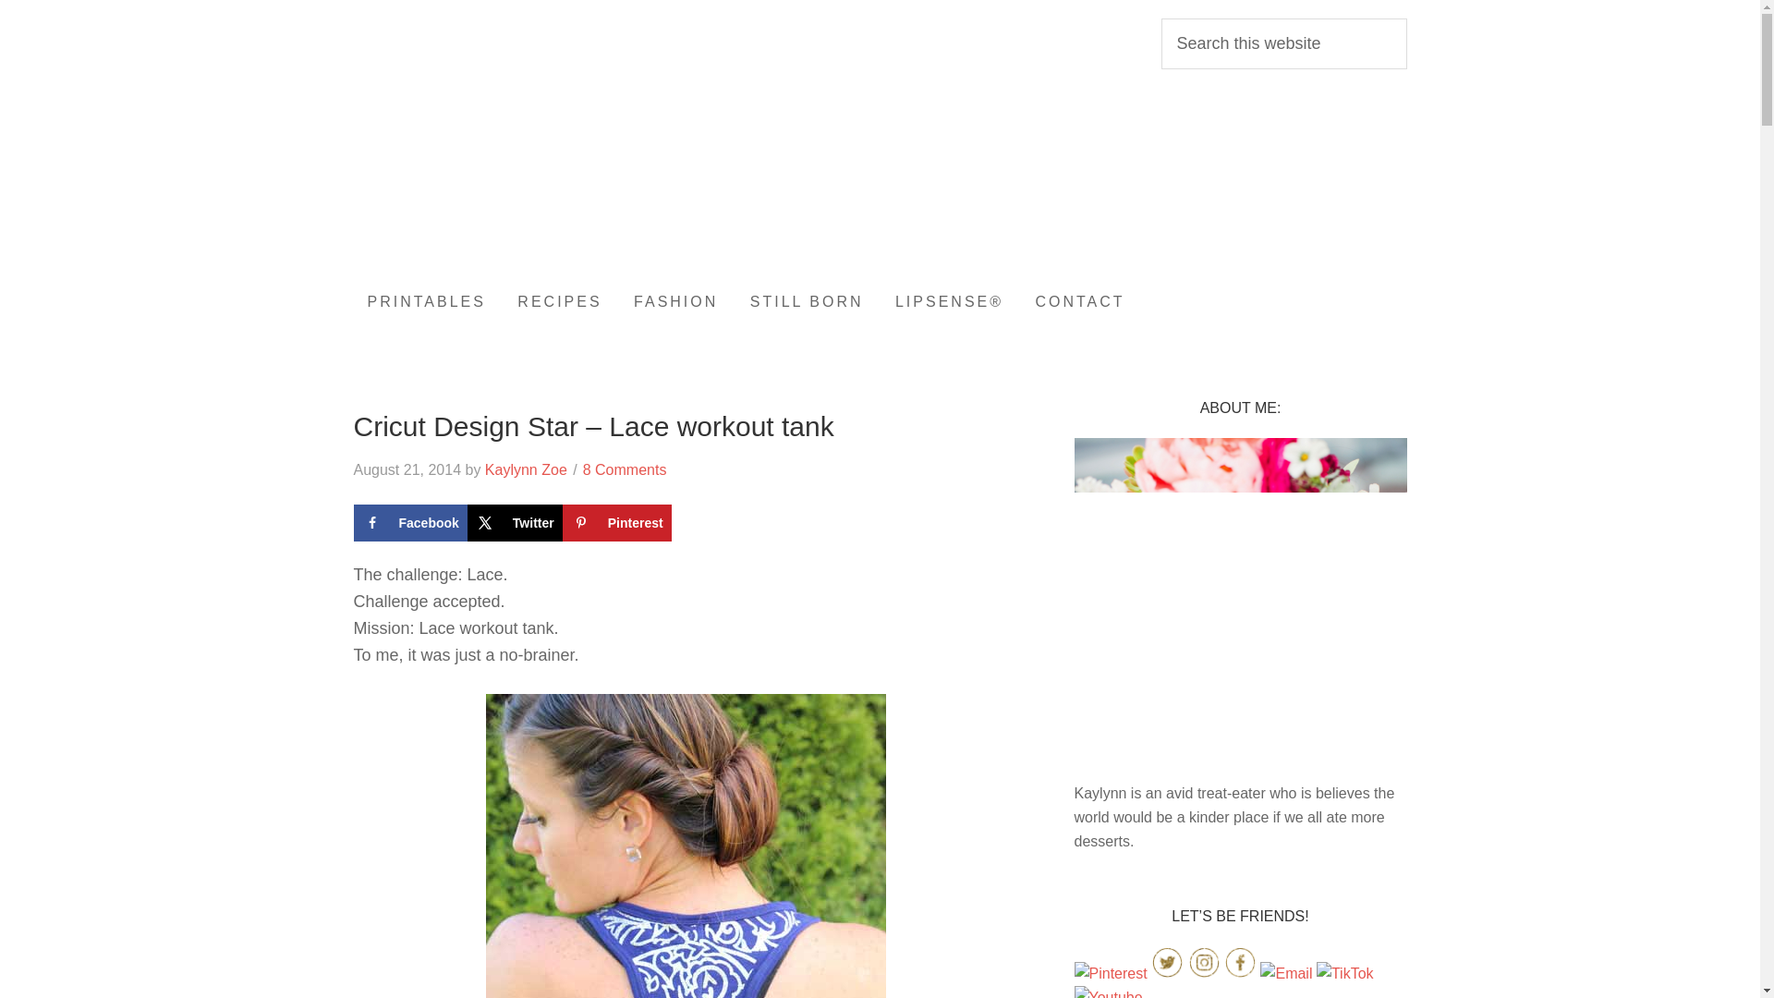 Image resolution: width=1774 pixels, height=998 pixels. What do you see at coordinates (425, 302) in the screenshot?
I see `PRINTABLES` at bounding box center [425, 302].